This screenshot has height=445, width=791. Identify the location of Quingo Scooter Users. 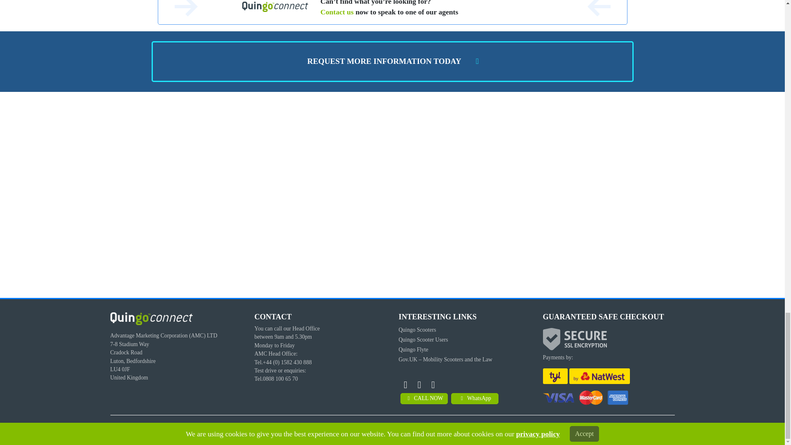
(424, 340).